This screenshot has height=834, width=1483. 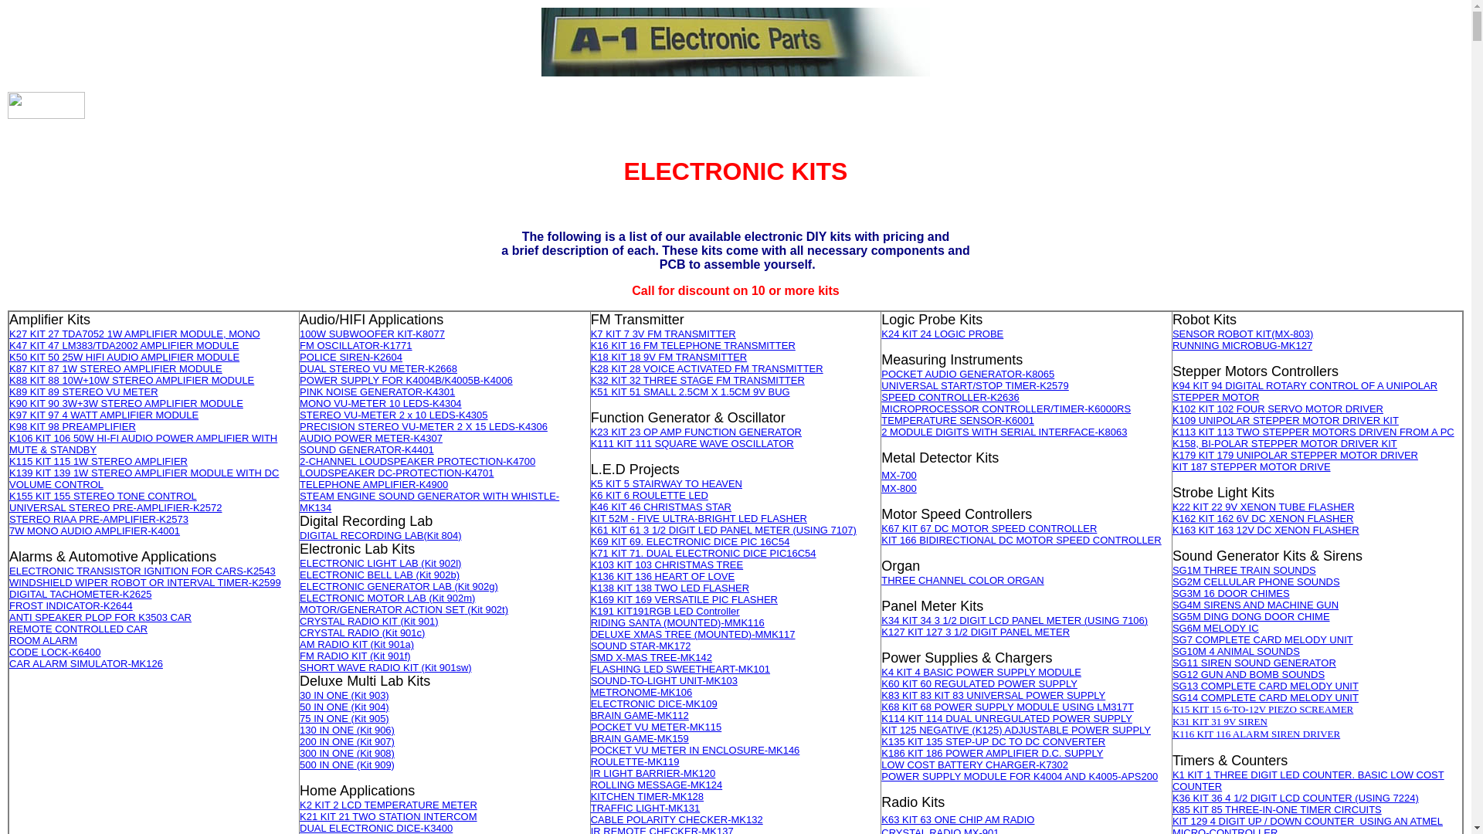 What do you see at coordinates (145, 582) in the screenshot?
I see `WINDSHIELD WIPER ROBOT OR INTERVAL TIMER-K2599` at bounding box center [145, 582].